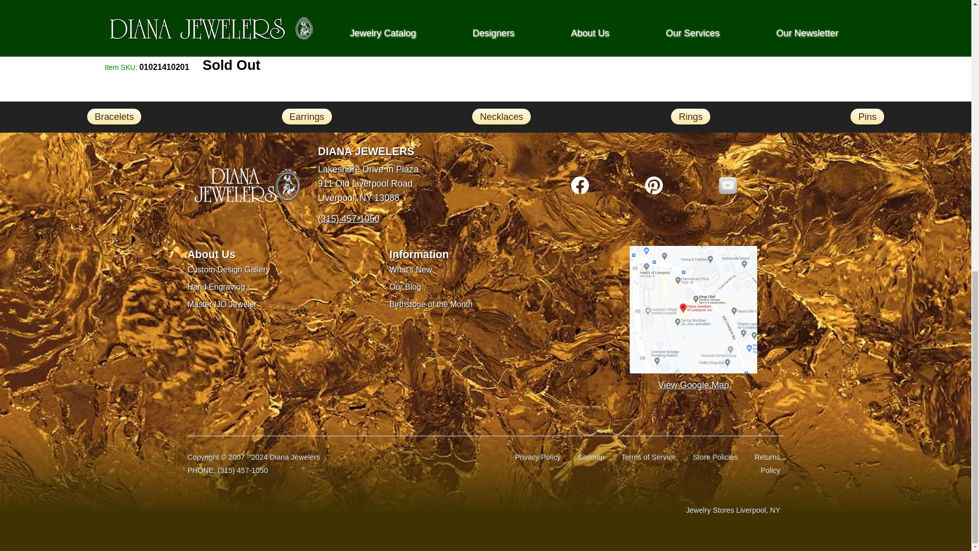 The width and height of the screenshot is (979, 551). I want to click on Master IJO Jeweler, so click(222, 304).